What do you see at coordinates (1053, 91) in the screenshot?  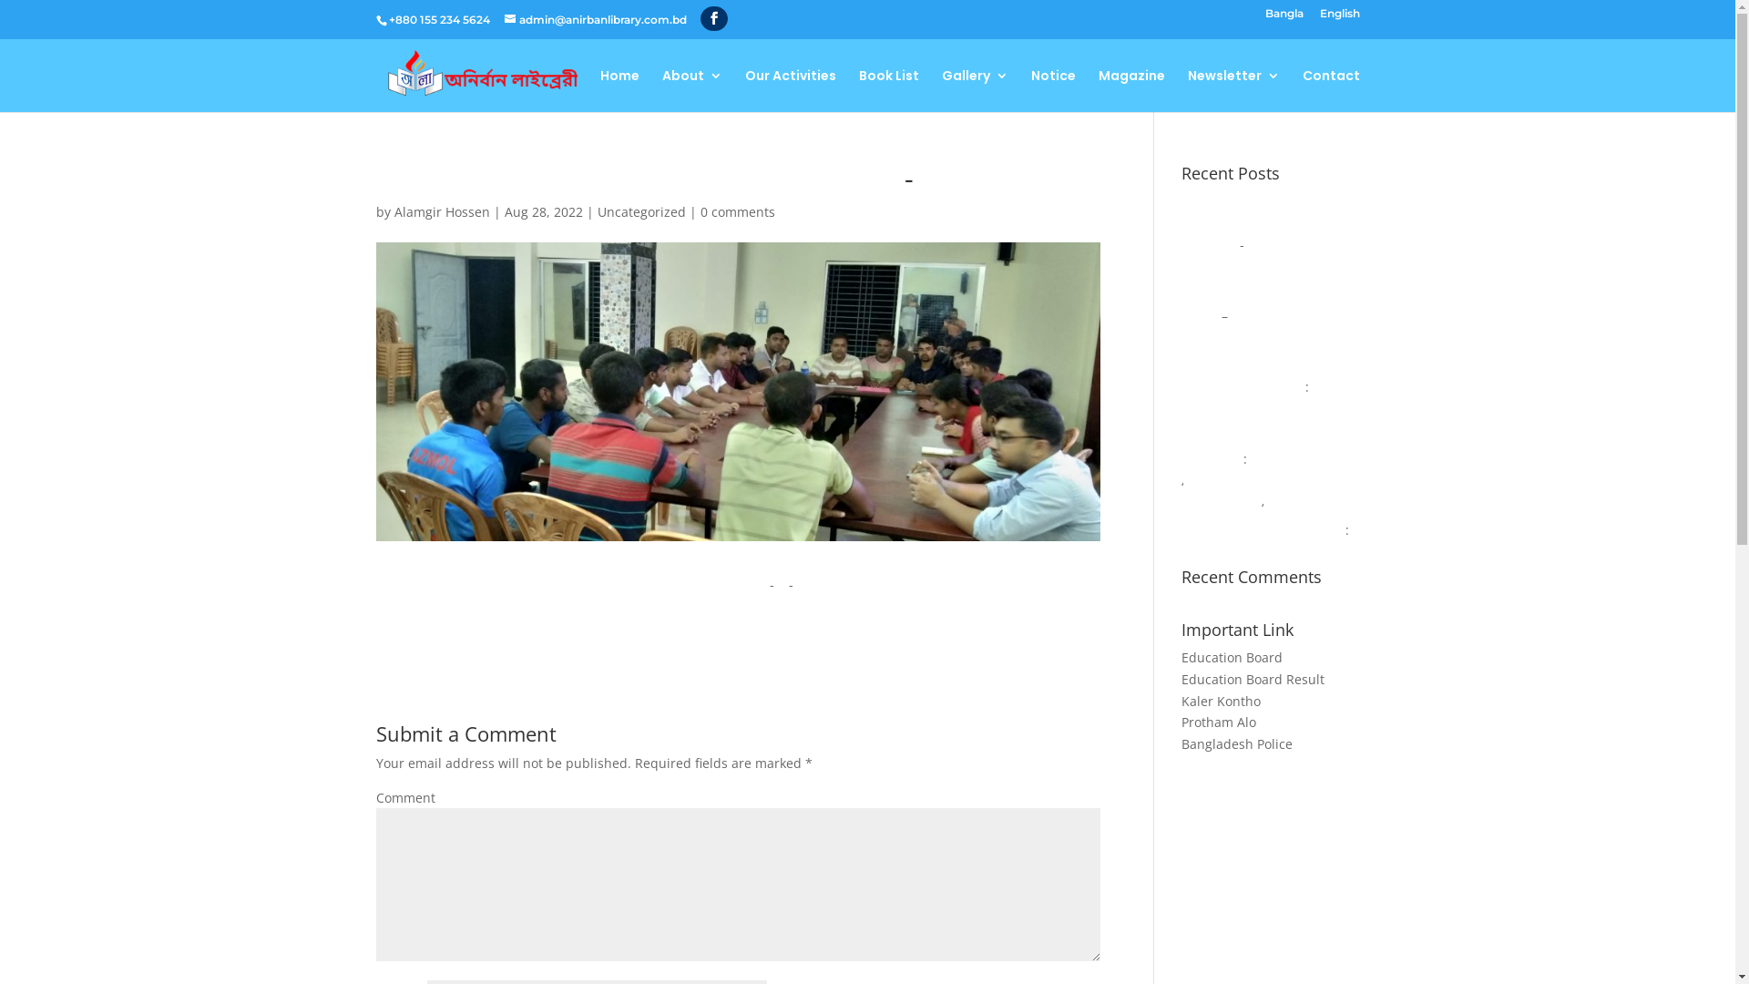 I see `Notice` at bounding box center [1053, 91].